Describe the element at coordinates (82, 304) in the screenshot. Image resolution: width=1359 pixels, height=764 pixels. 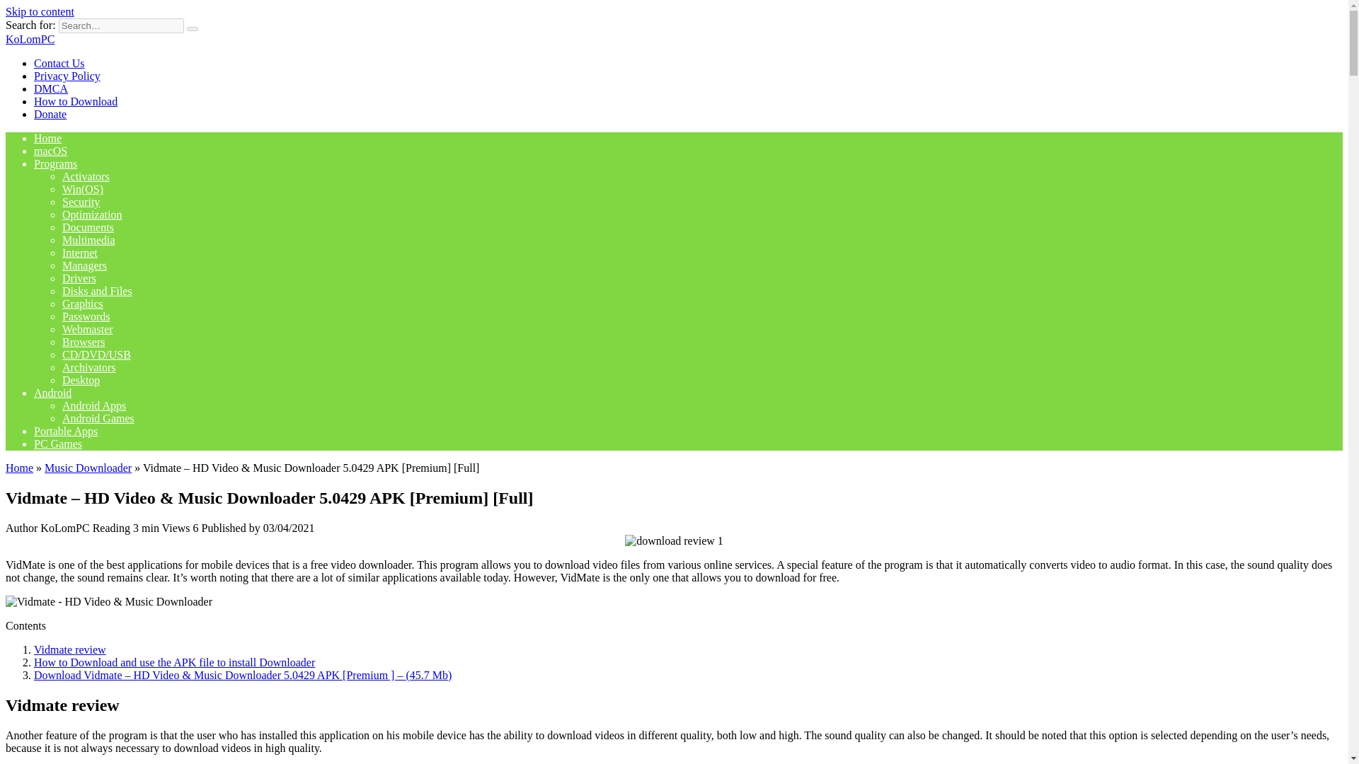
I see `Graphics` at that location.